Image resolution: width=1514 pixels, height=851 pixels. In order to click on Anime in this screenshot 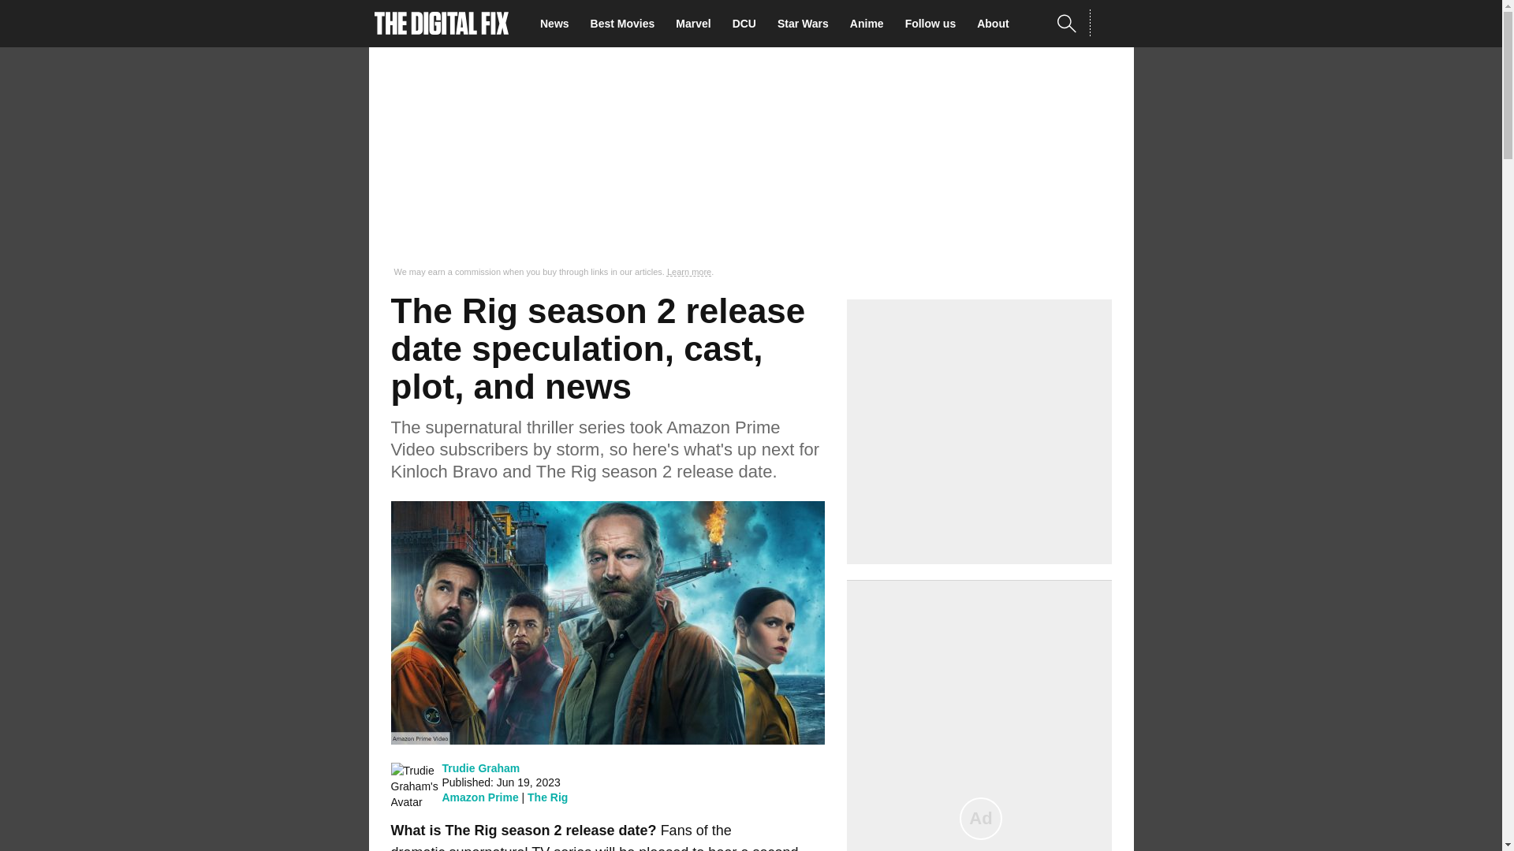, I will do `click(871, 24)`.